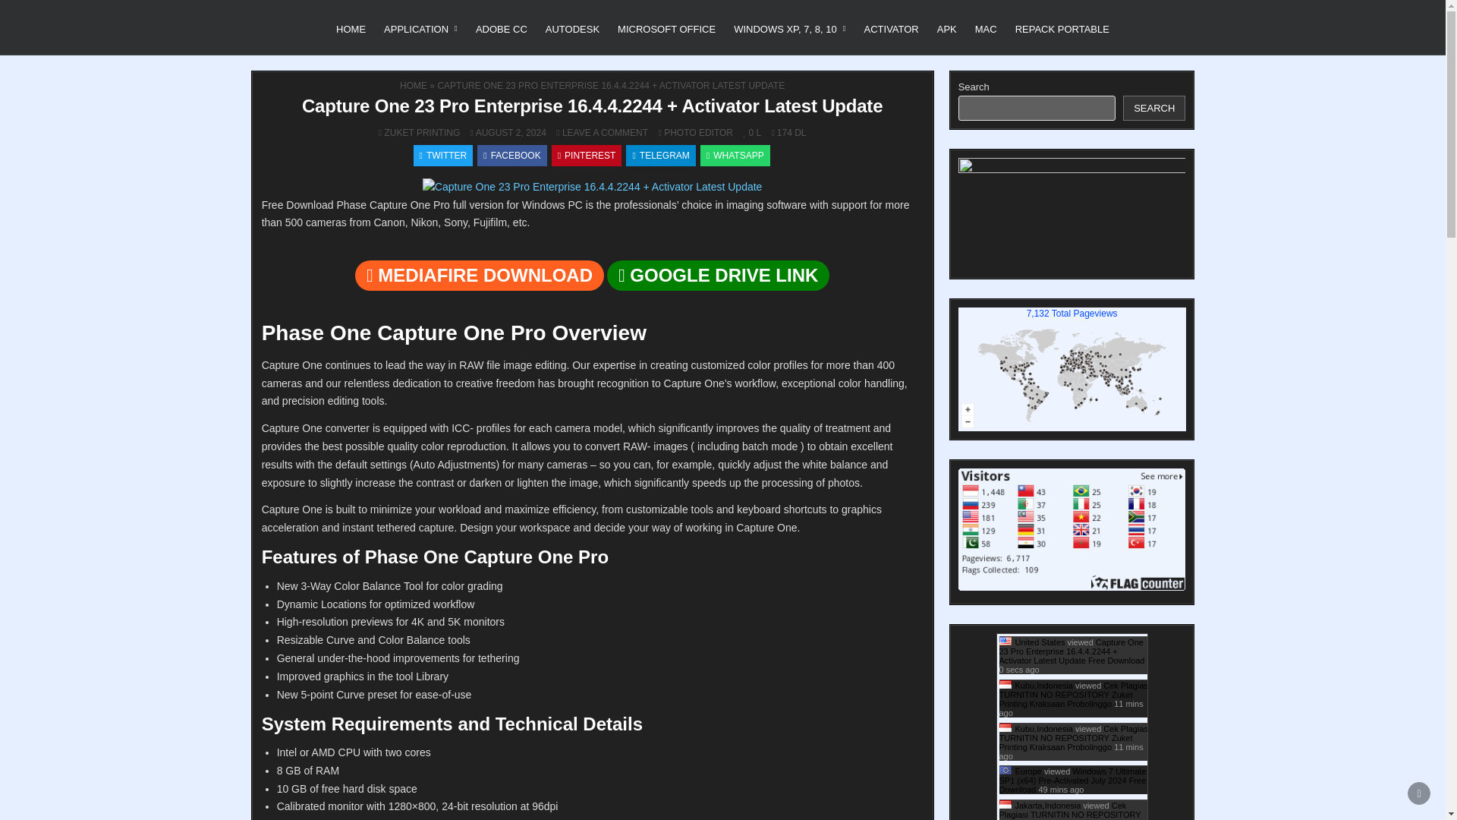 The width and height of the screenshot is (1457, 820). Describe the element at coordinates (351, 29) in the screenshot. I see `HOME` at that location.